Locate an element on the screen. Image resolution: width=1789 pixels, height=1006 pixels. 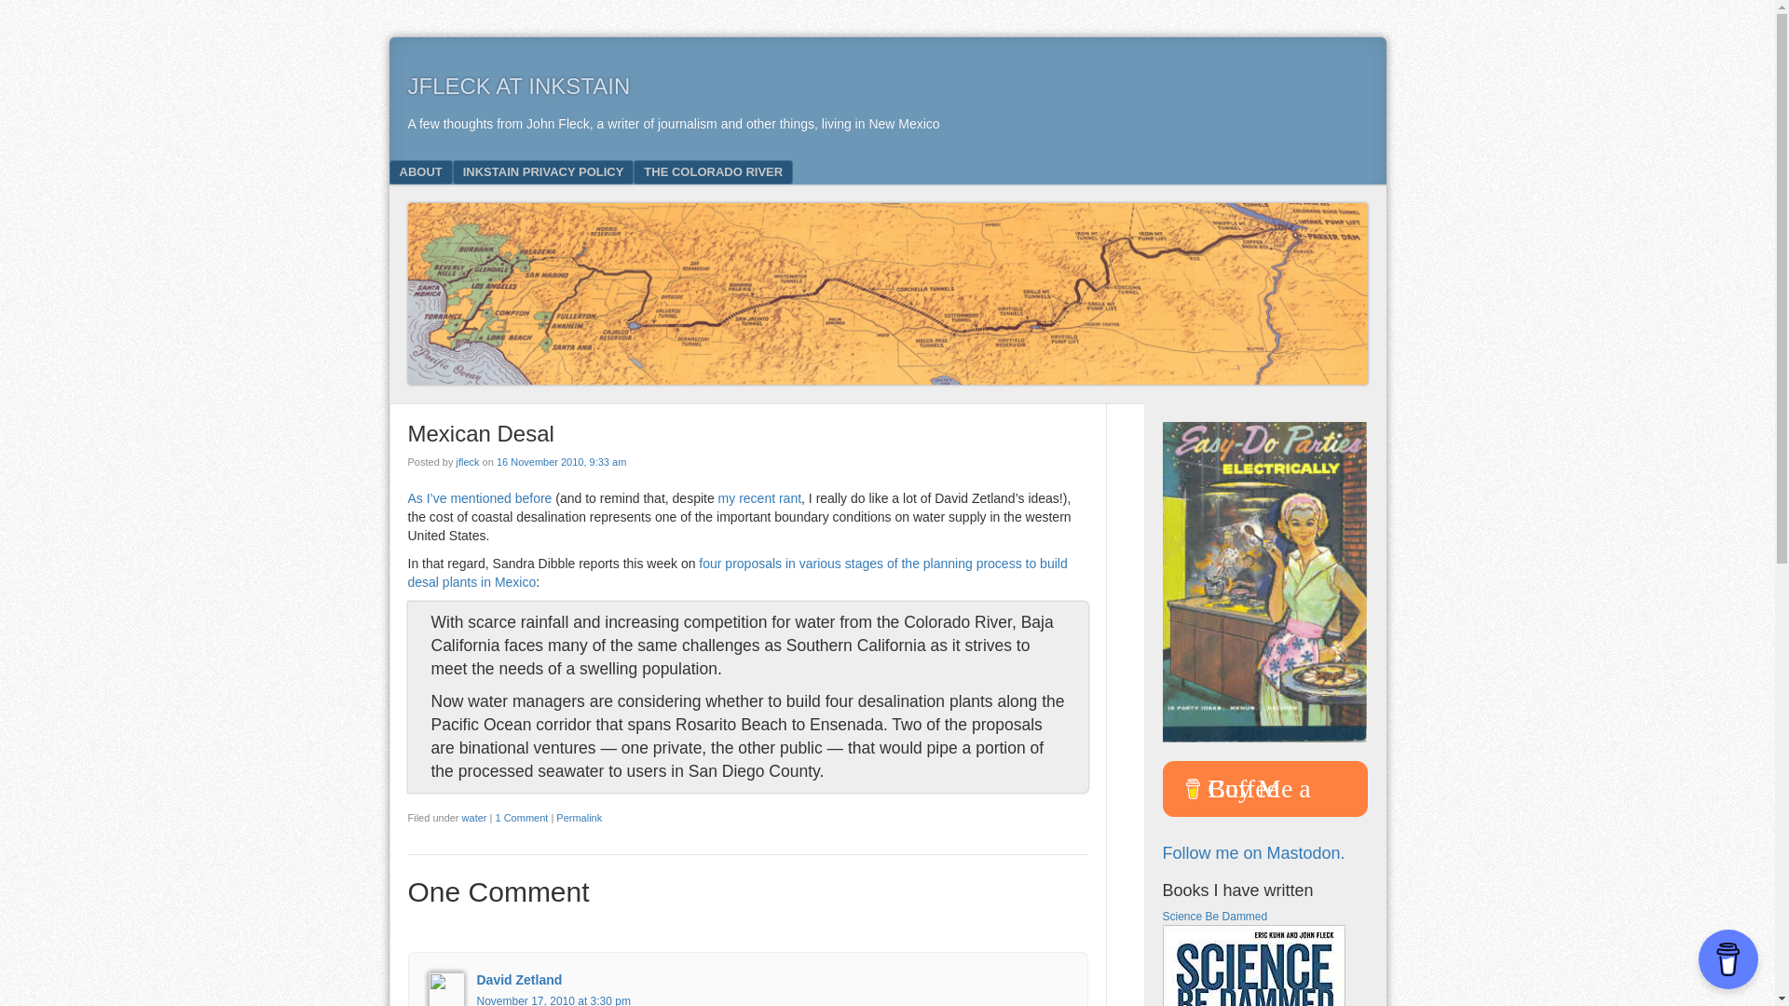
Permanent Link to Mexican Desal is located at coordinates (579, 818).